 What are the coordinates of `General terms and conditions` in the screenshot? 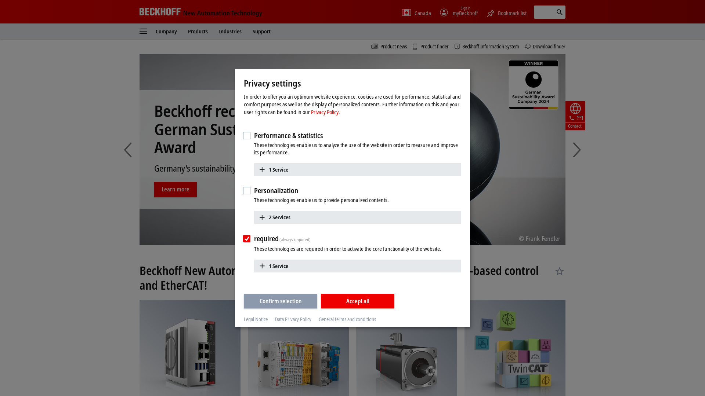 It's located at (347, 319).